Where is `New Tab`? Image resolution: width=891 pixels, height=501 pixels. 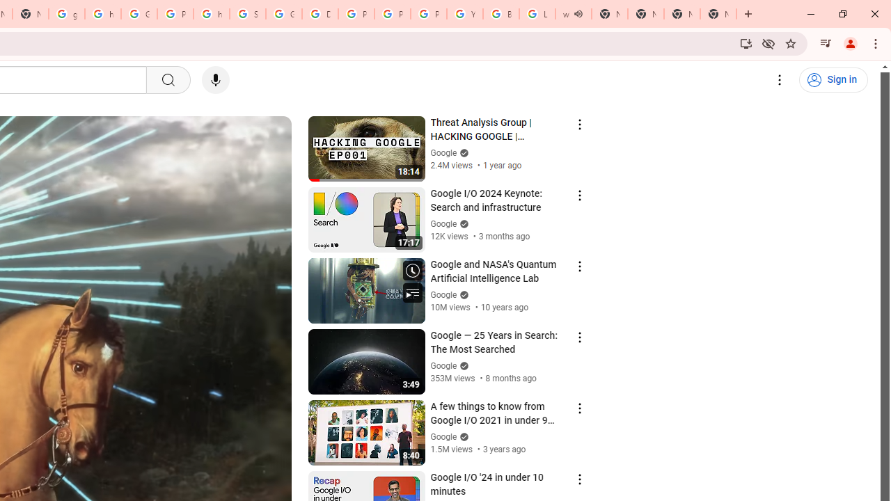 New Tab is located at coordinates (682, 14).